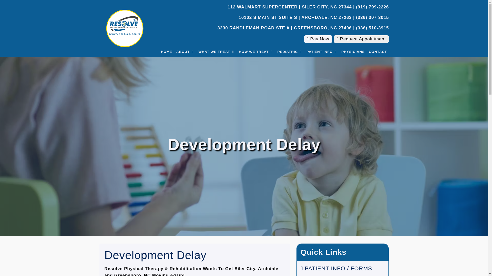 The image size is (492, 276). Describe the element at coordinates (216, 52) in the screenshot. I see `WHAT WE TREAT` at that location.